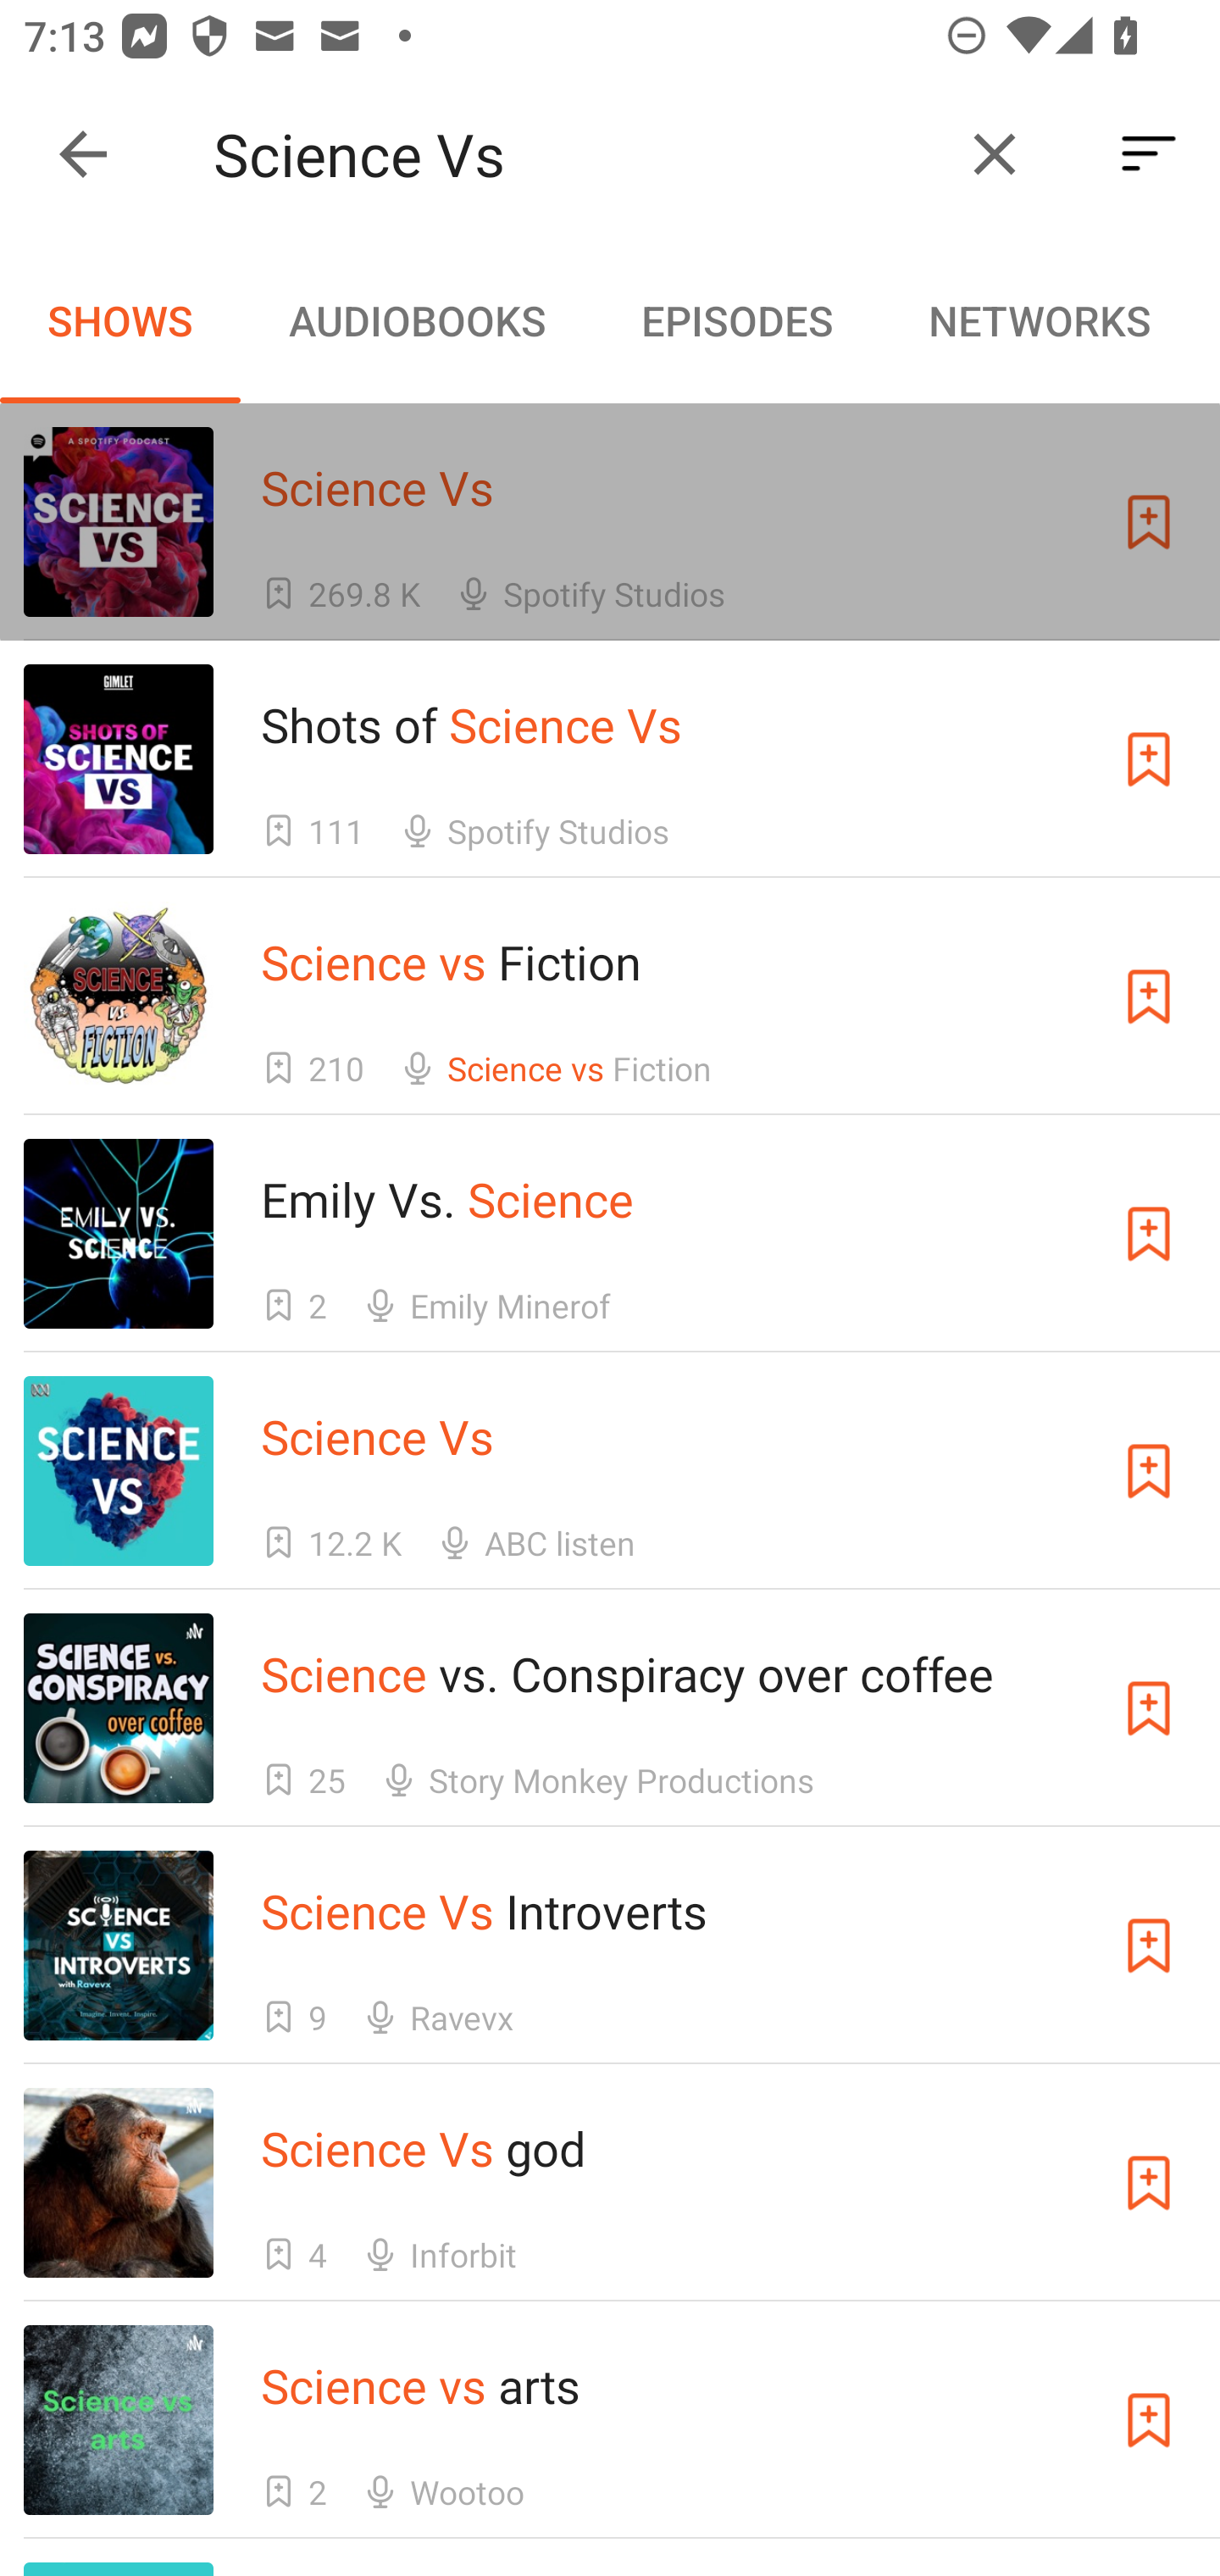 Image resolution: width=1220 pixels, height=2576 pixels. What do you see at coordinates (1149, 759) in the screenshot?
I see `Subscribe` at bounding box center [1149, 759].